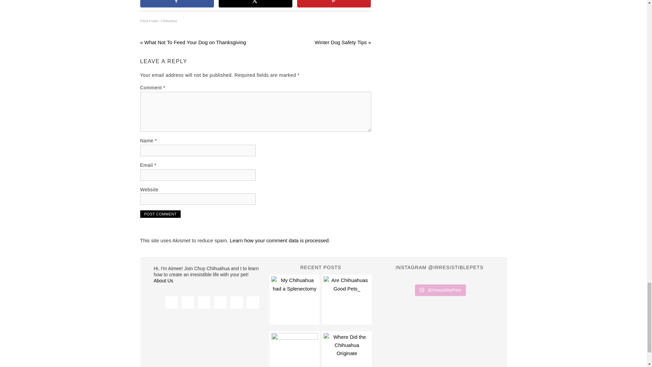 Image resolution: width=652 pixels, height=367 pixels. Describe the element at coordinates (346, 299) in the screenshot. I see `Are Chihuahuas Good Pets?` at that location.